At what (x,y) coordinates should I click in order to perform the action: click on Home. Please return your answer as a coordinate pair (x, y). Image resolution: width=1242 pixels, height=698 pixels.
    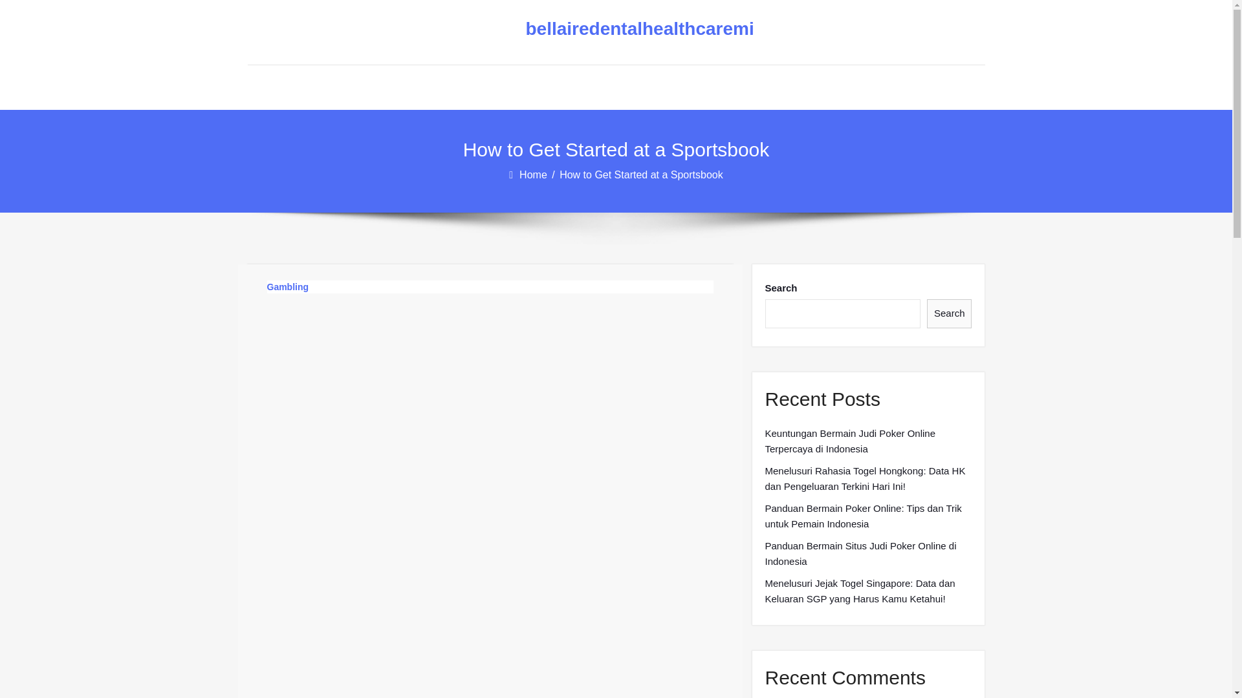
    Looking at the image, I should click on (534, 174).